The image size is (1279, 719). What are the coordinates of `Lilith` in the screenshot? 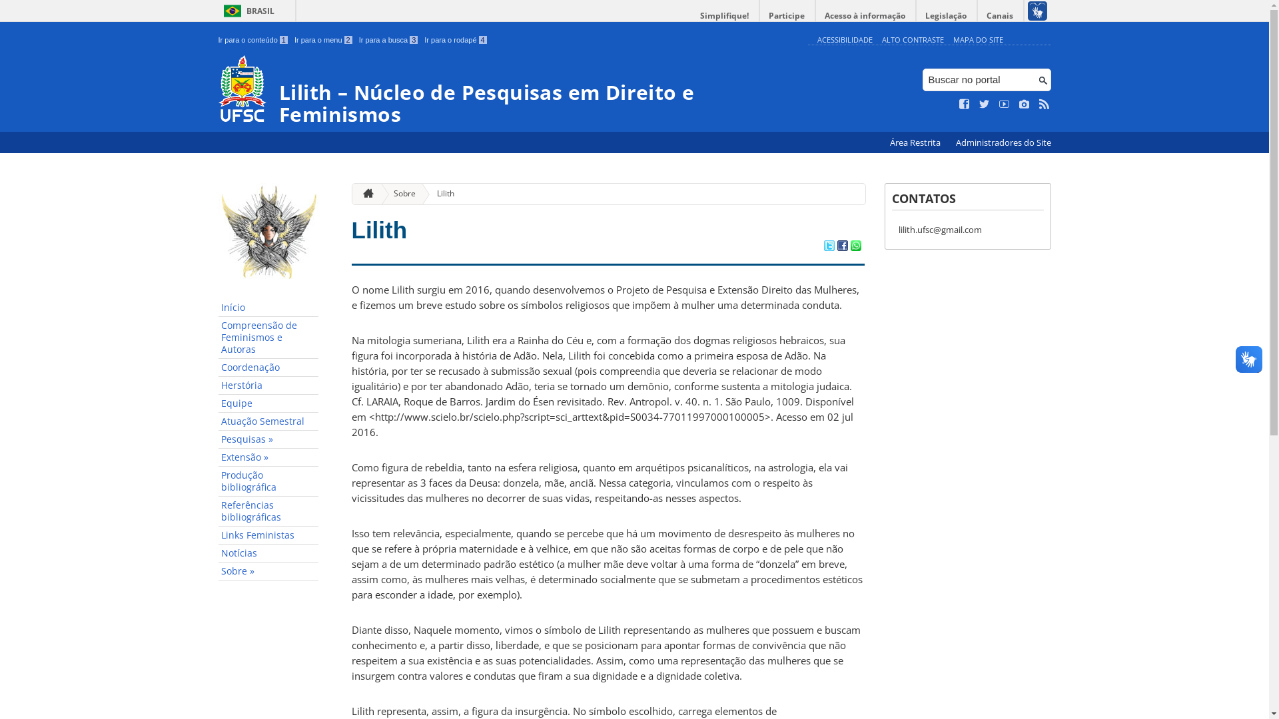 It's located at (440, 194).